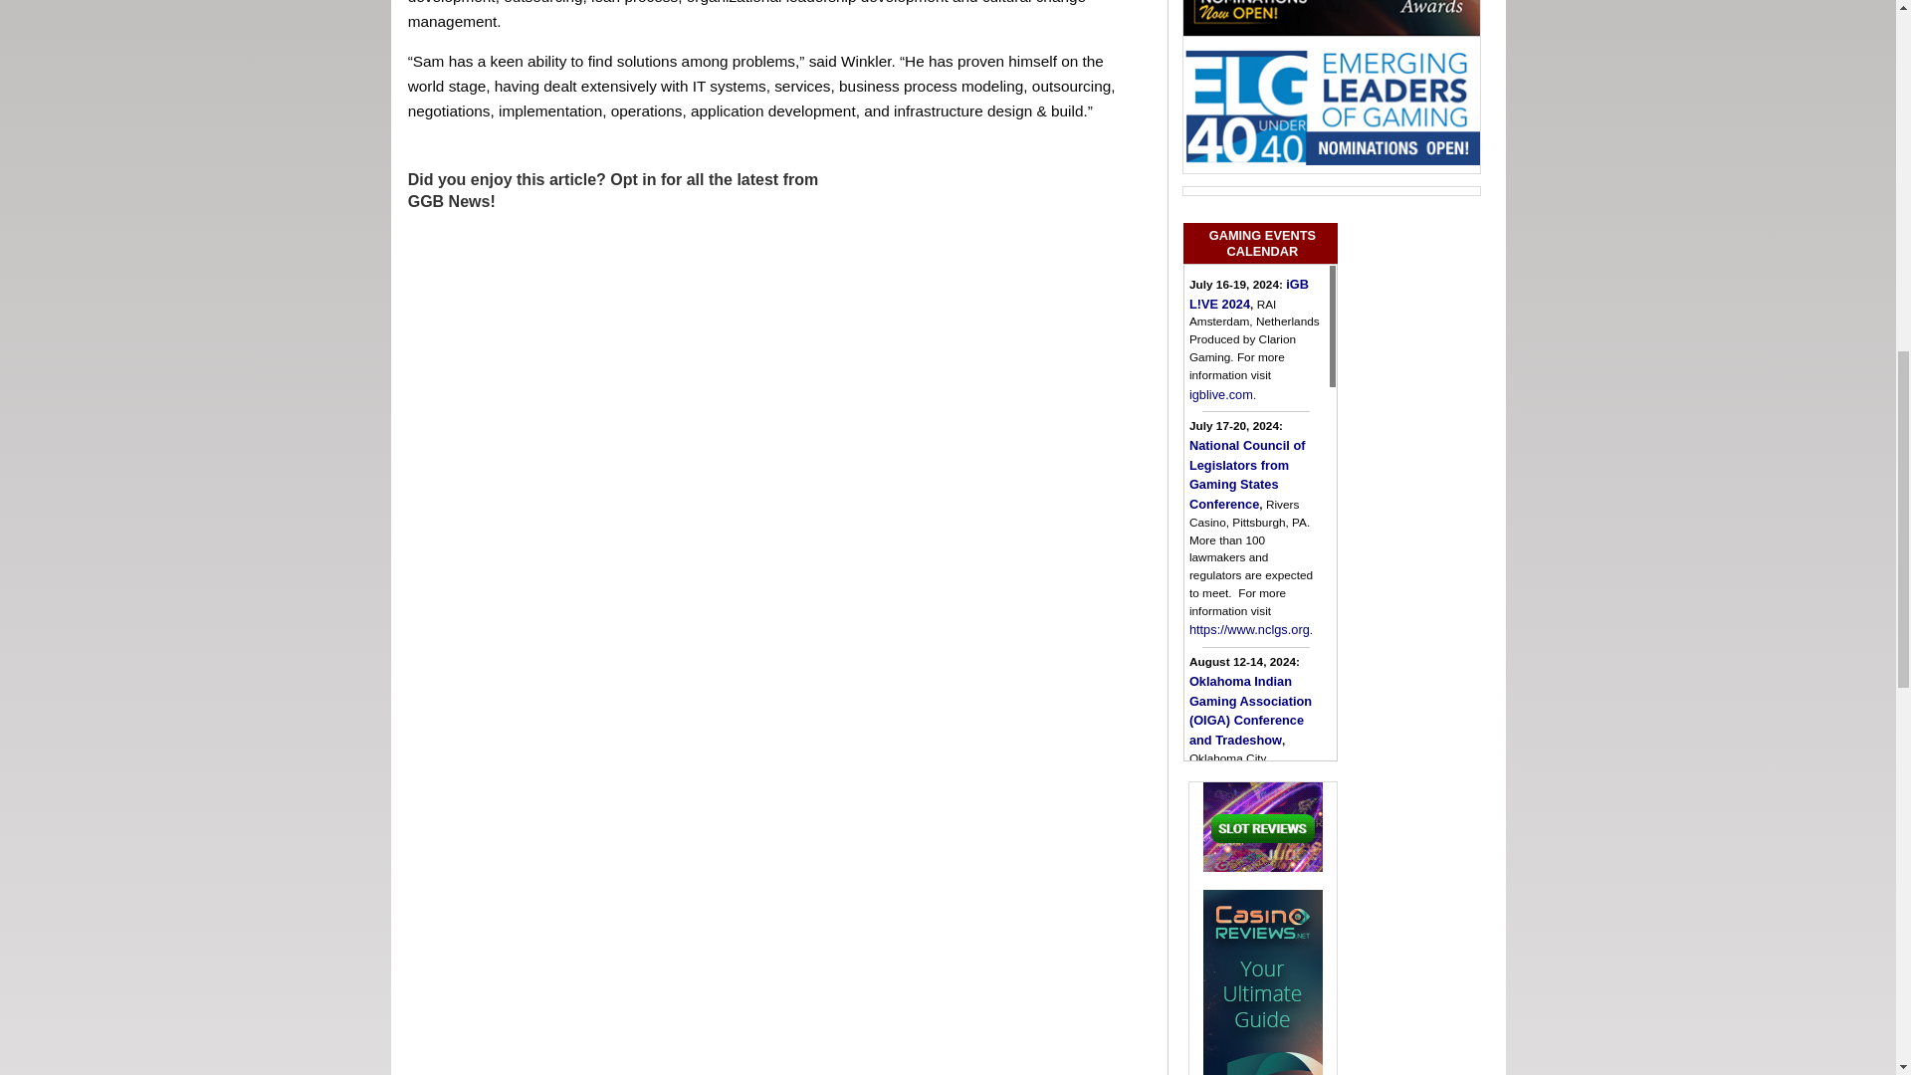 The height and width of the screenshot is (1075, 1911). I want to click on The Racing and Gaming Conference at Saratoga, so click(1276, 1029).